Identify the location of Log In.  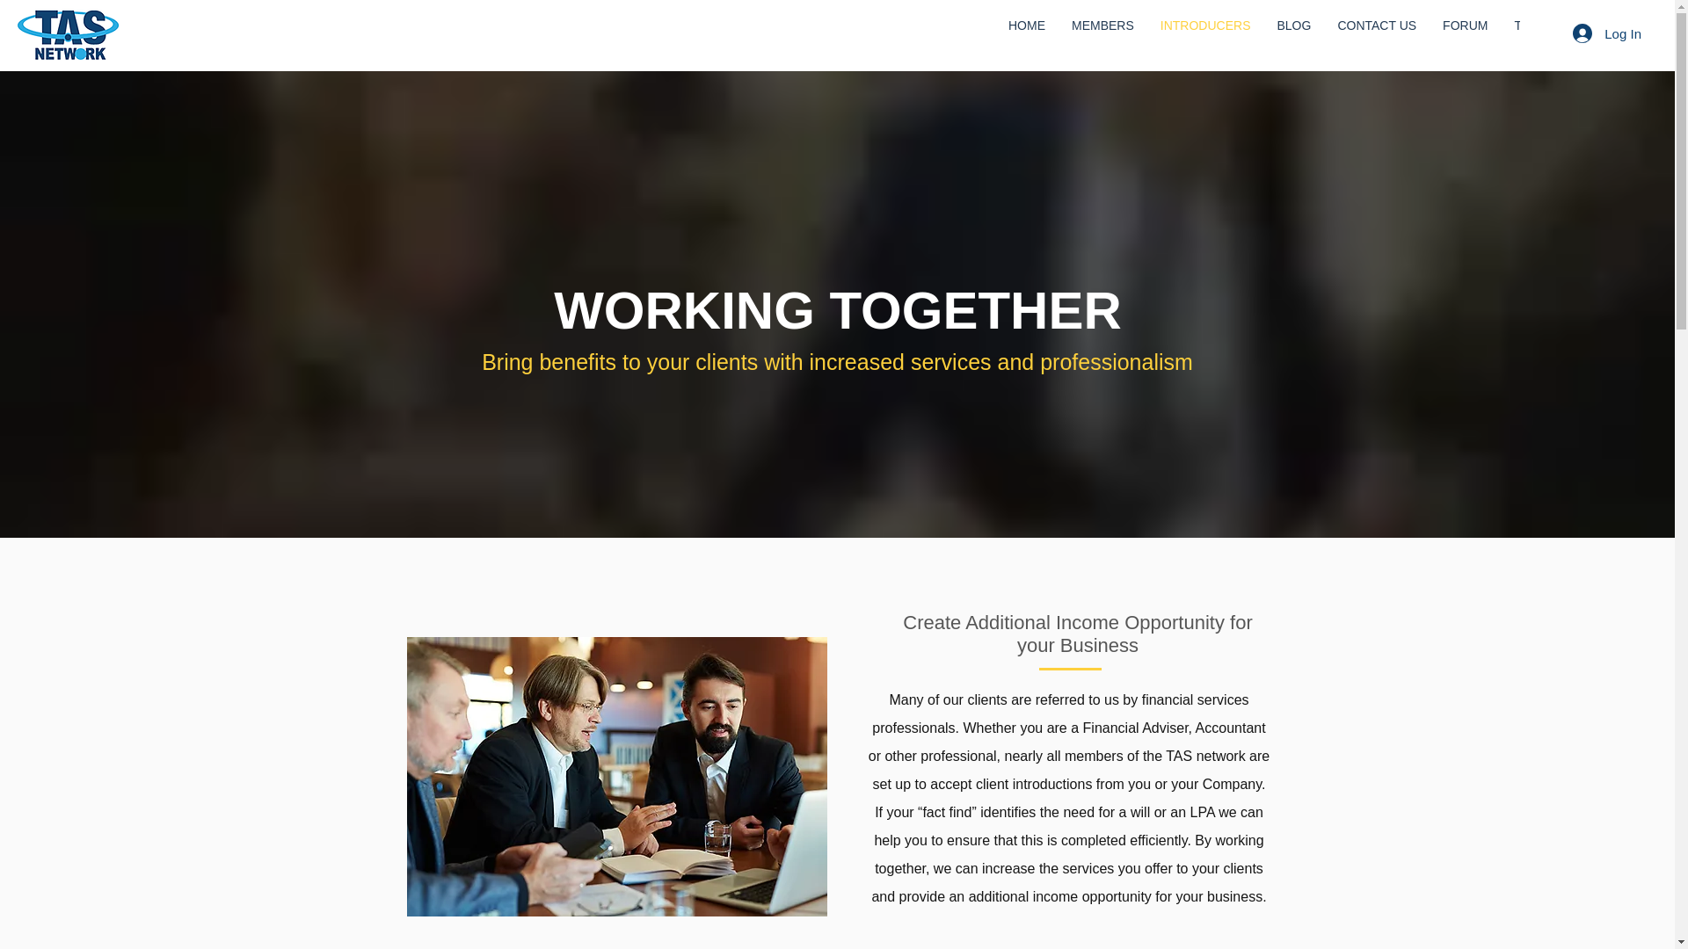
(1607, 33).